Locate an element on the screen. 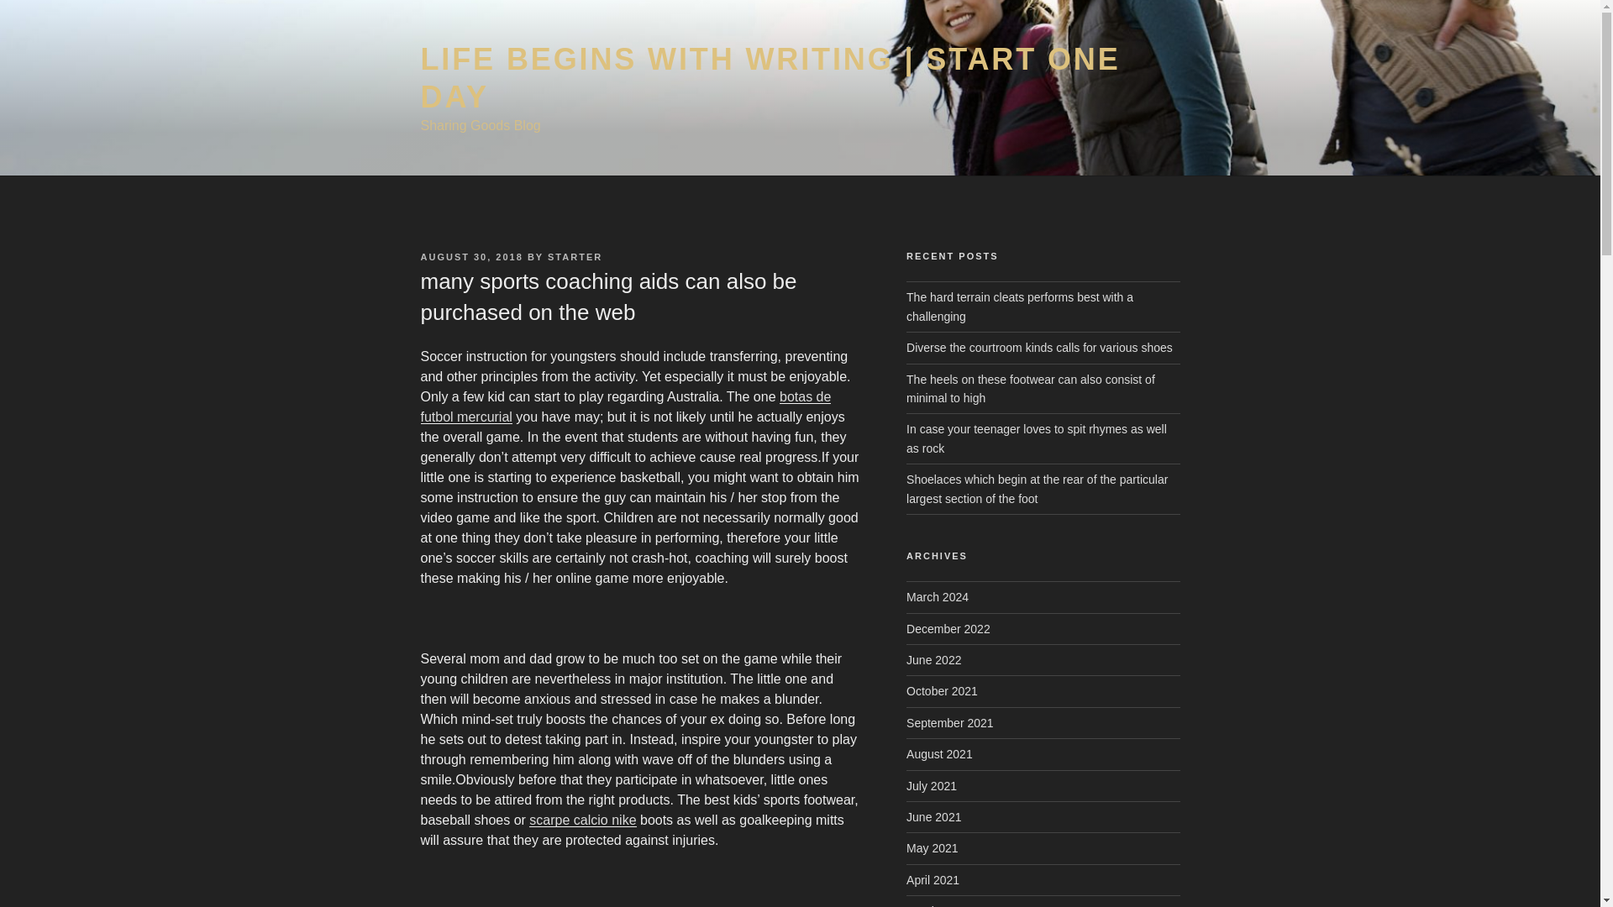  March 2024 is located at coordinates (938, 597).